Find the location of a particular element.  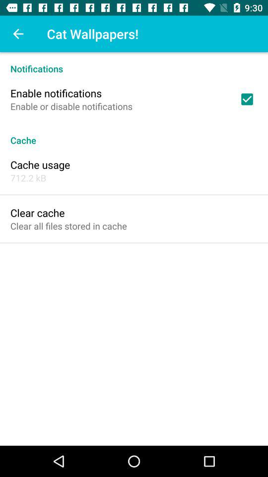

open the item below the cache icon is located at coordinates (40, 164).